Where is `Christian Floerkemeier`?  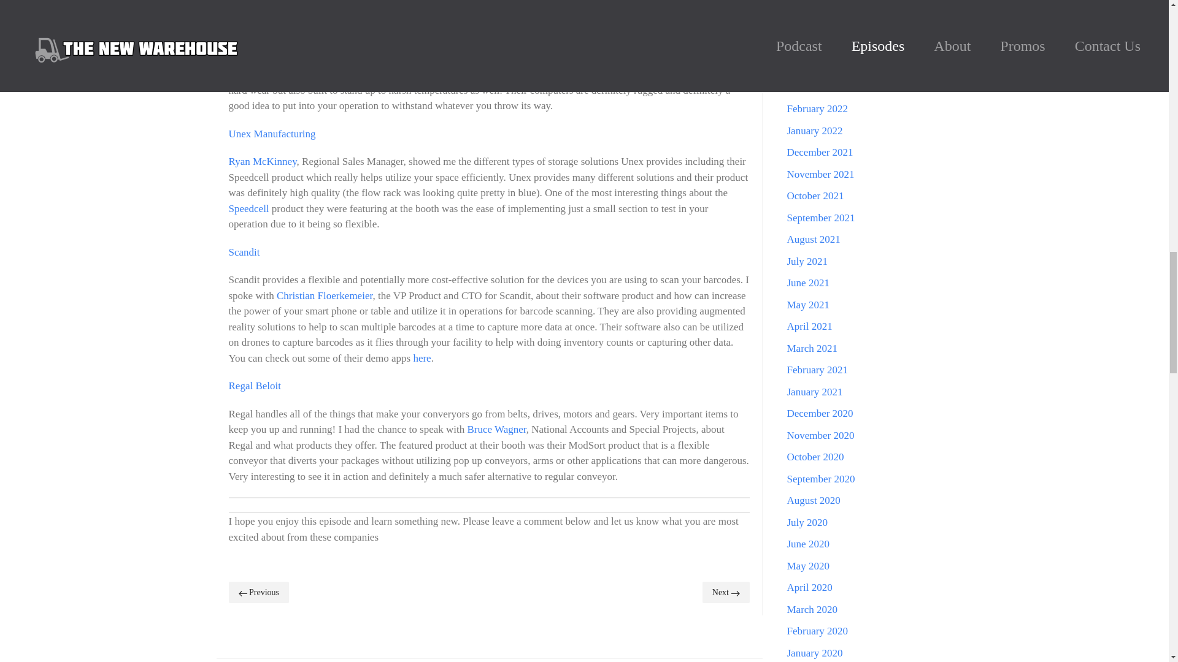 Christian Floerkemeier is located at coordinates (325, 295).